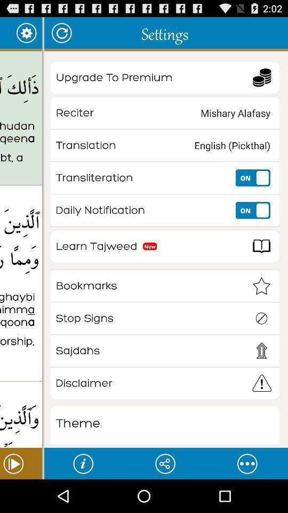  Describe the element at coordinates (21, 133) in the screenshot. I see `jump to the thalika alkitabu la app` at that location.